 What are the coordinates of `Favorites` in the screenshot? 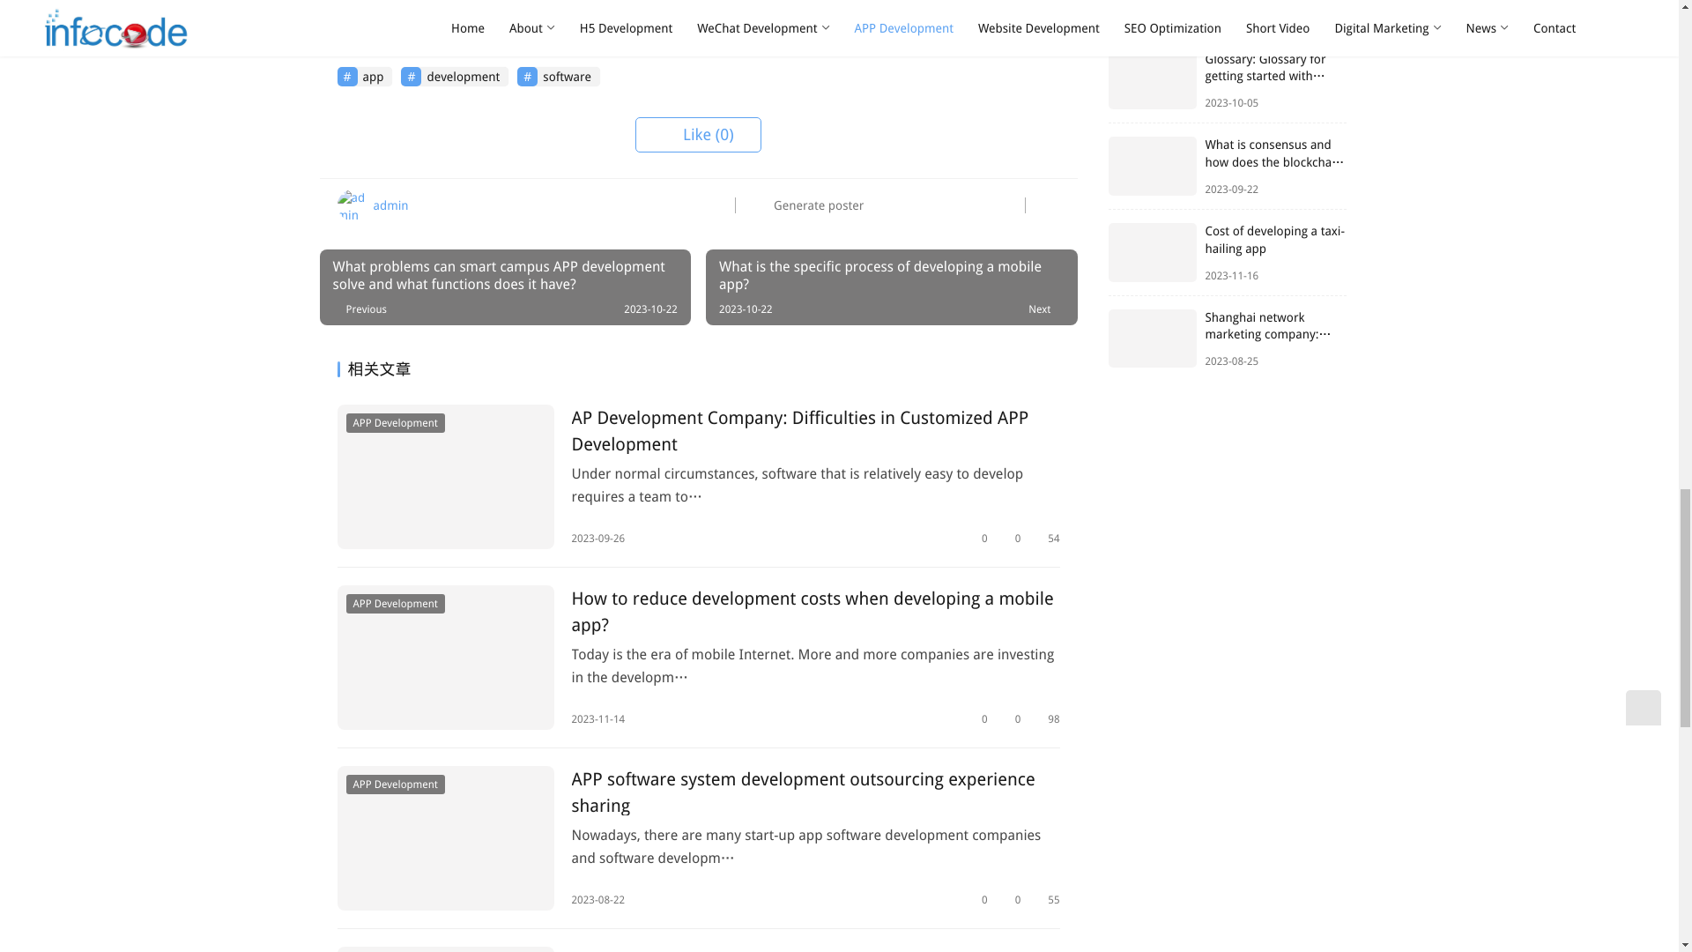 It's located at (978, 719).